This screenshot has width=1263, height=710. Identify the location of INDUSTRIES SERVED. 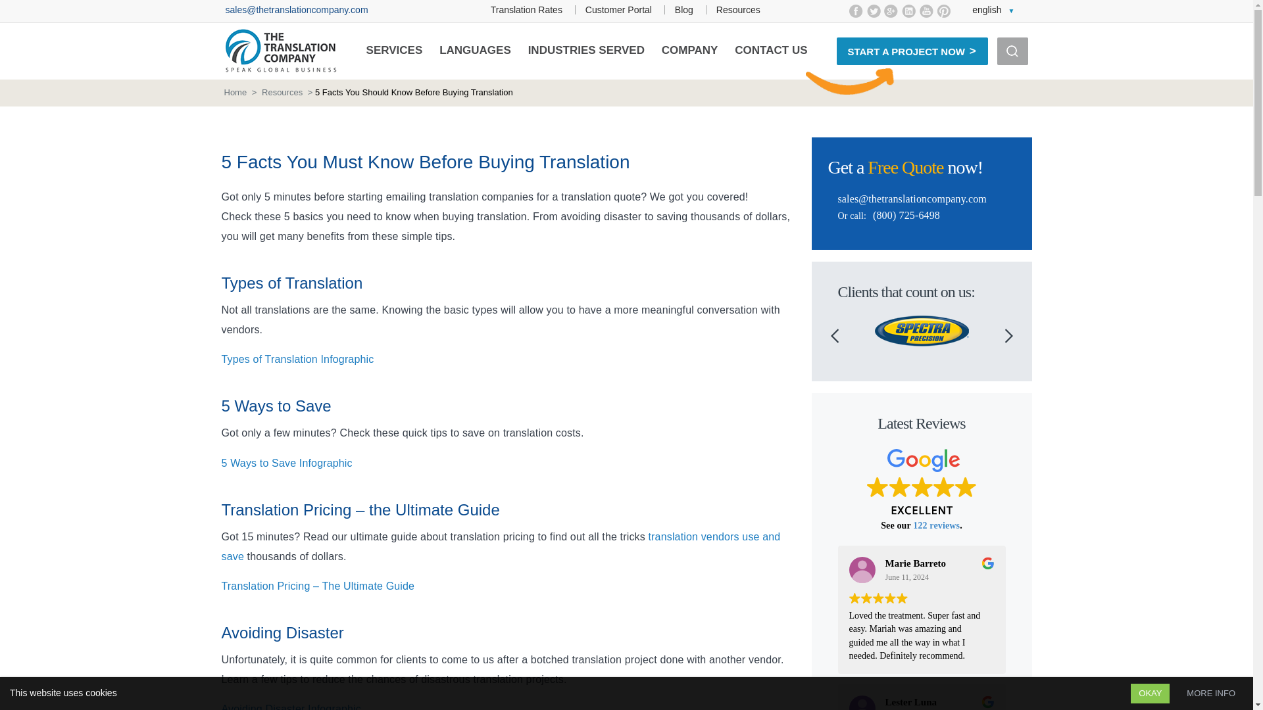
(585, 50).